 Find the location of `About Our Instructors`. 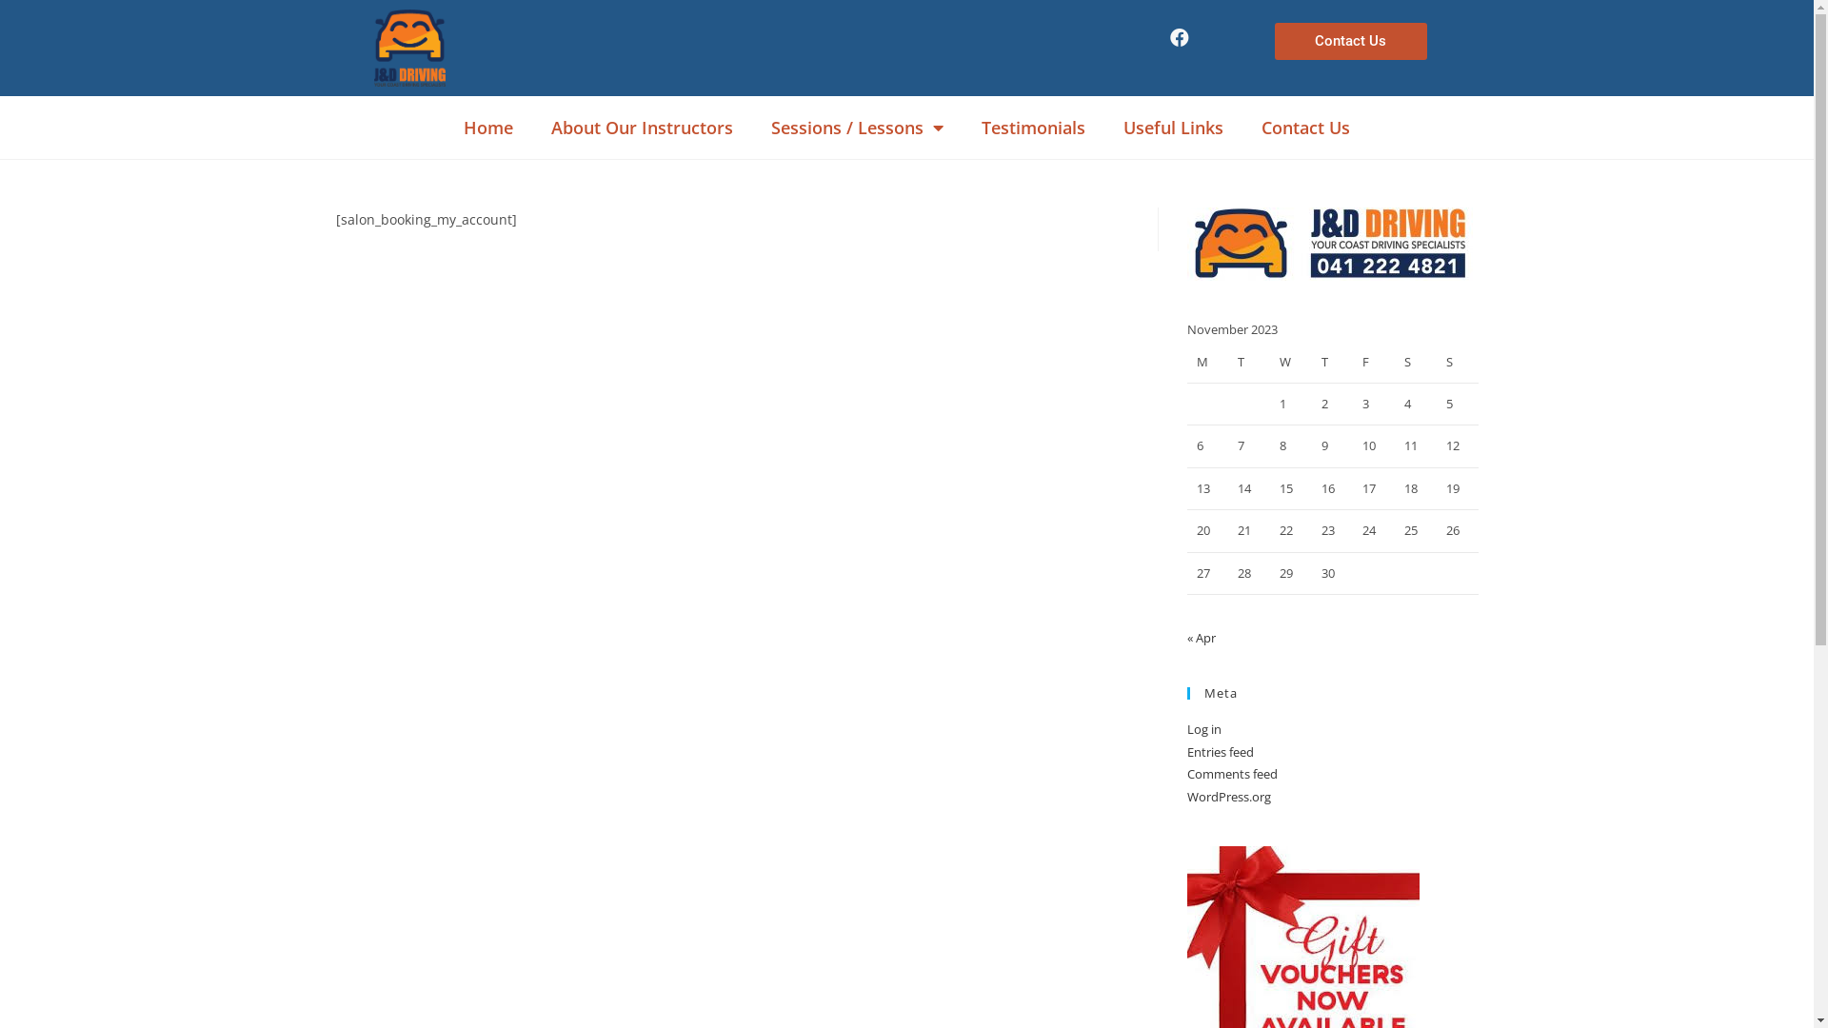

About Our Instructors is located at coordinates (642, 128).